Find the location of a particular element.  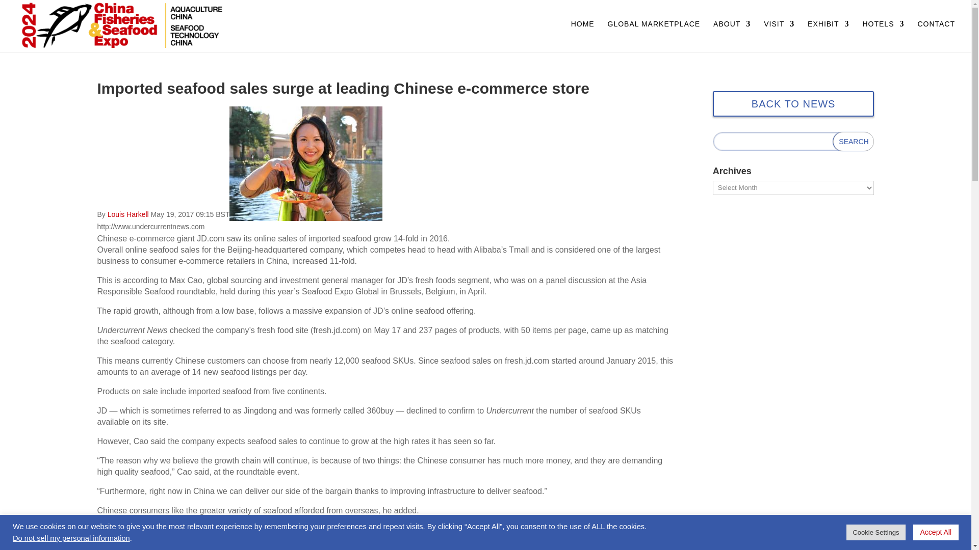

HOTELS is located at coordinates (883, 34).